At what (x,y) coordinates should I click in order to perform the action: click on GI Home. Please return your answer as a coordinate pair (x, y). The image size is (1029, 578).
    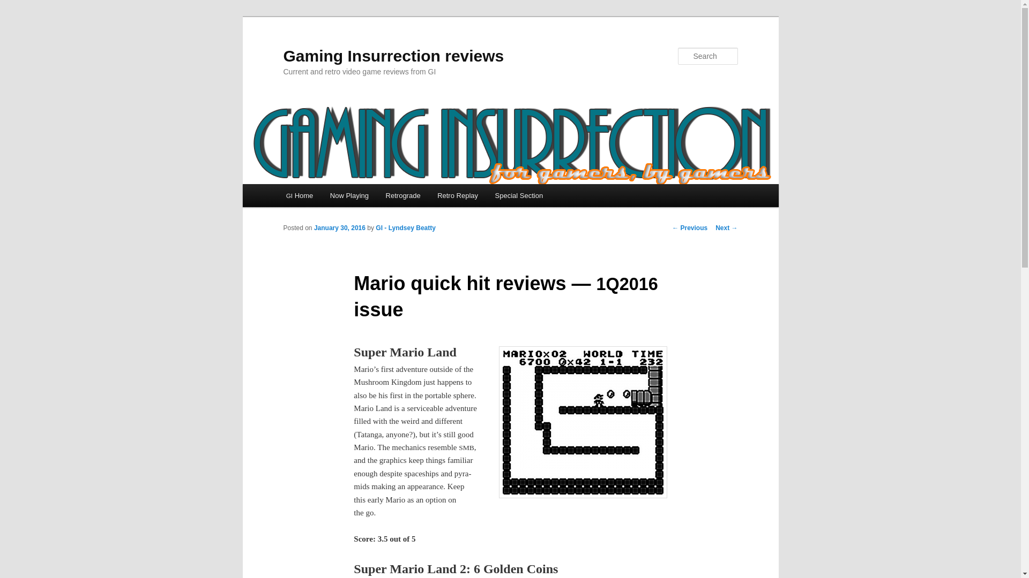
    Looking at the image, I should click on (299, 195).